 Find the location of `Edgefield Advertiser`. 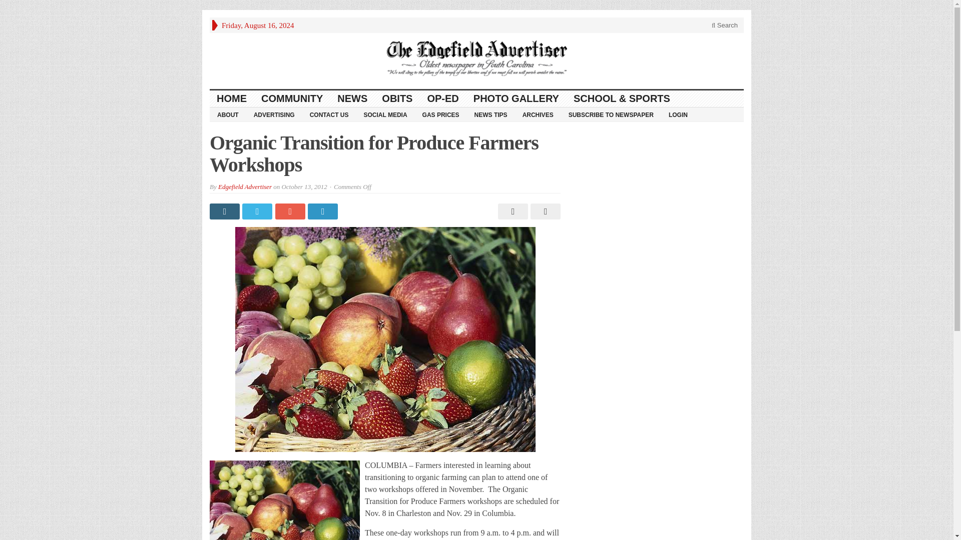

Edgefield Advertiser is located at coordinates (245, 187).